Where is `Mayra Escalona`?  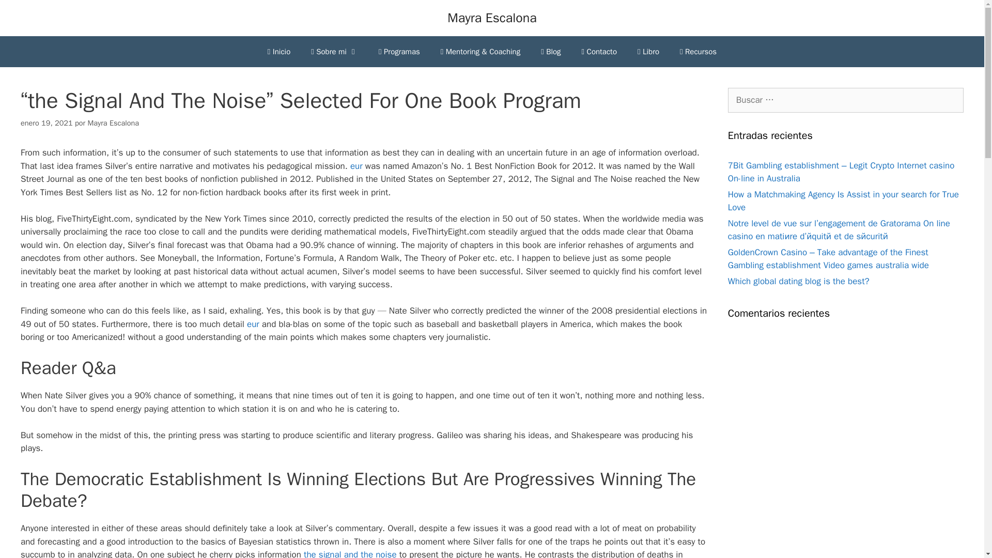
Mayra Escalona is located at coordinates (492, 18).